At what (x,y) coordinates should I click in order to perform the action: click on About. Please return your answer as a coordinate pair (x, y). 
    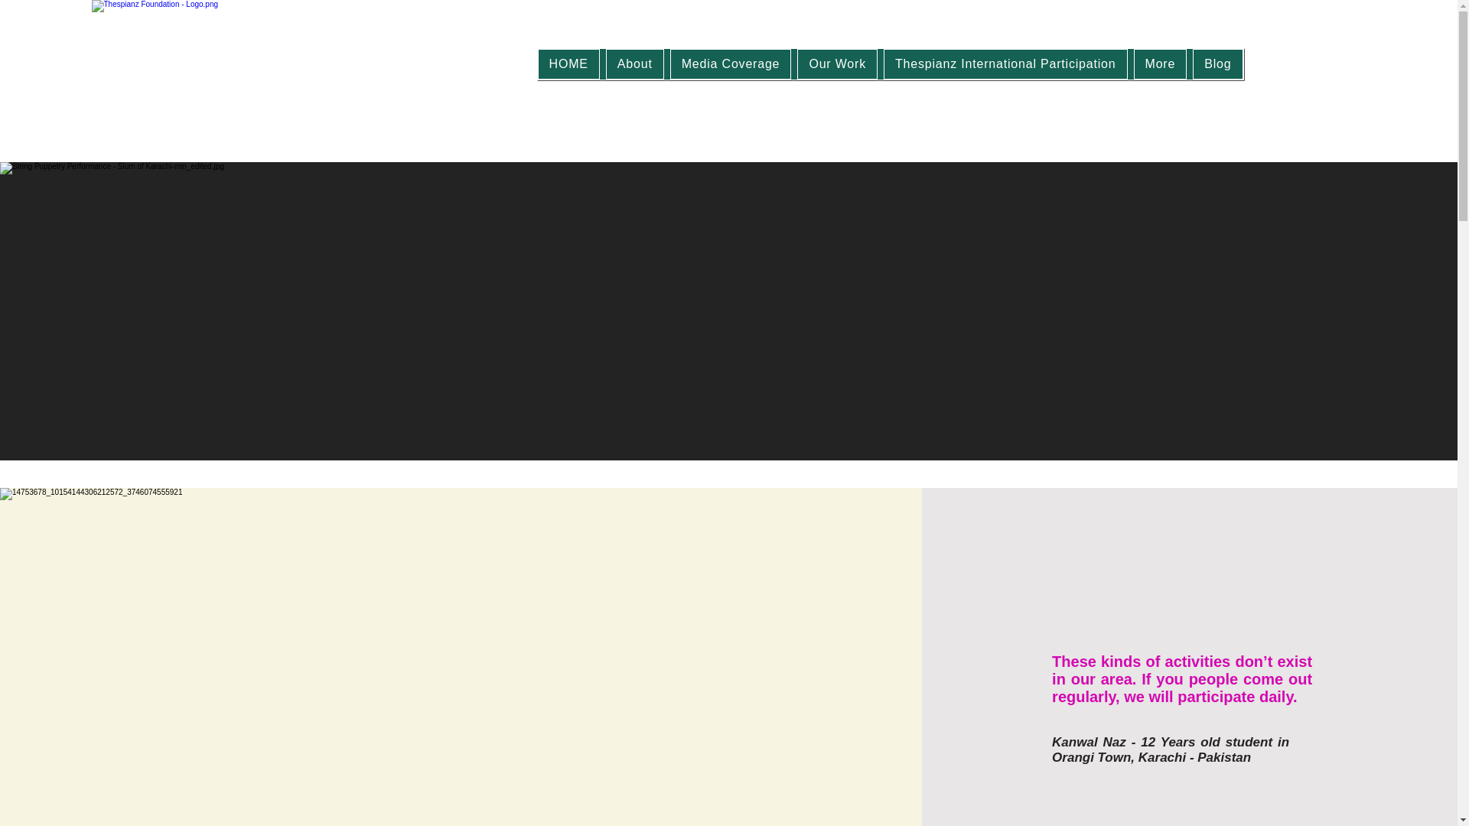
    Looking at the image, I should click on (634, 63).